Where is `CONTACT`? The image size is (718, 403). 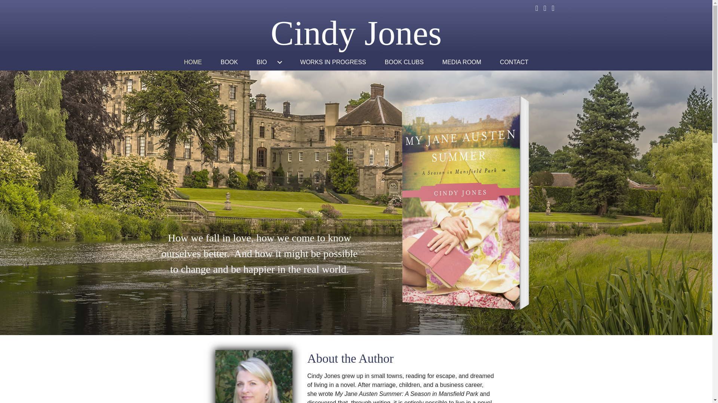
CONTACT is located at coordinates (514, 62).